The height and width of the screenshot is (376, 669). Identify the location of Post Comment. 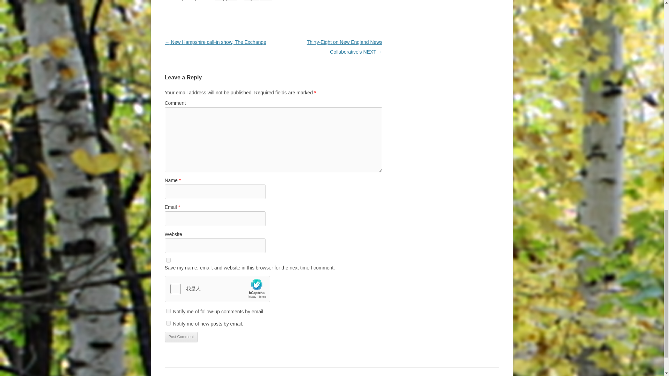
(181, 337).